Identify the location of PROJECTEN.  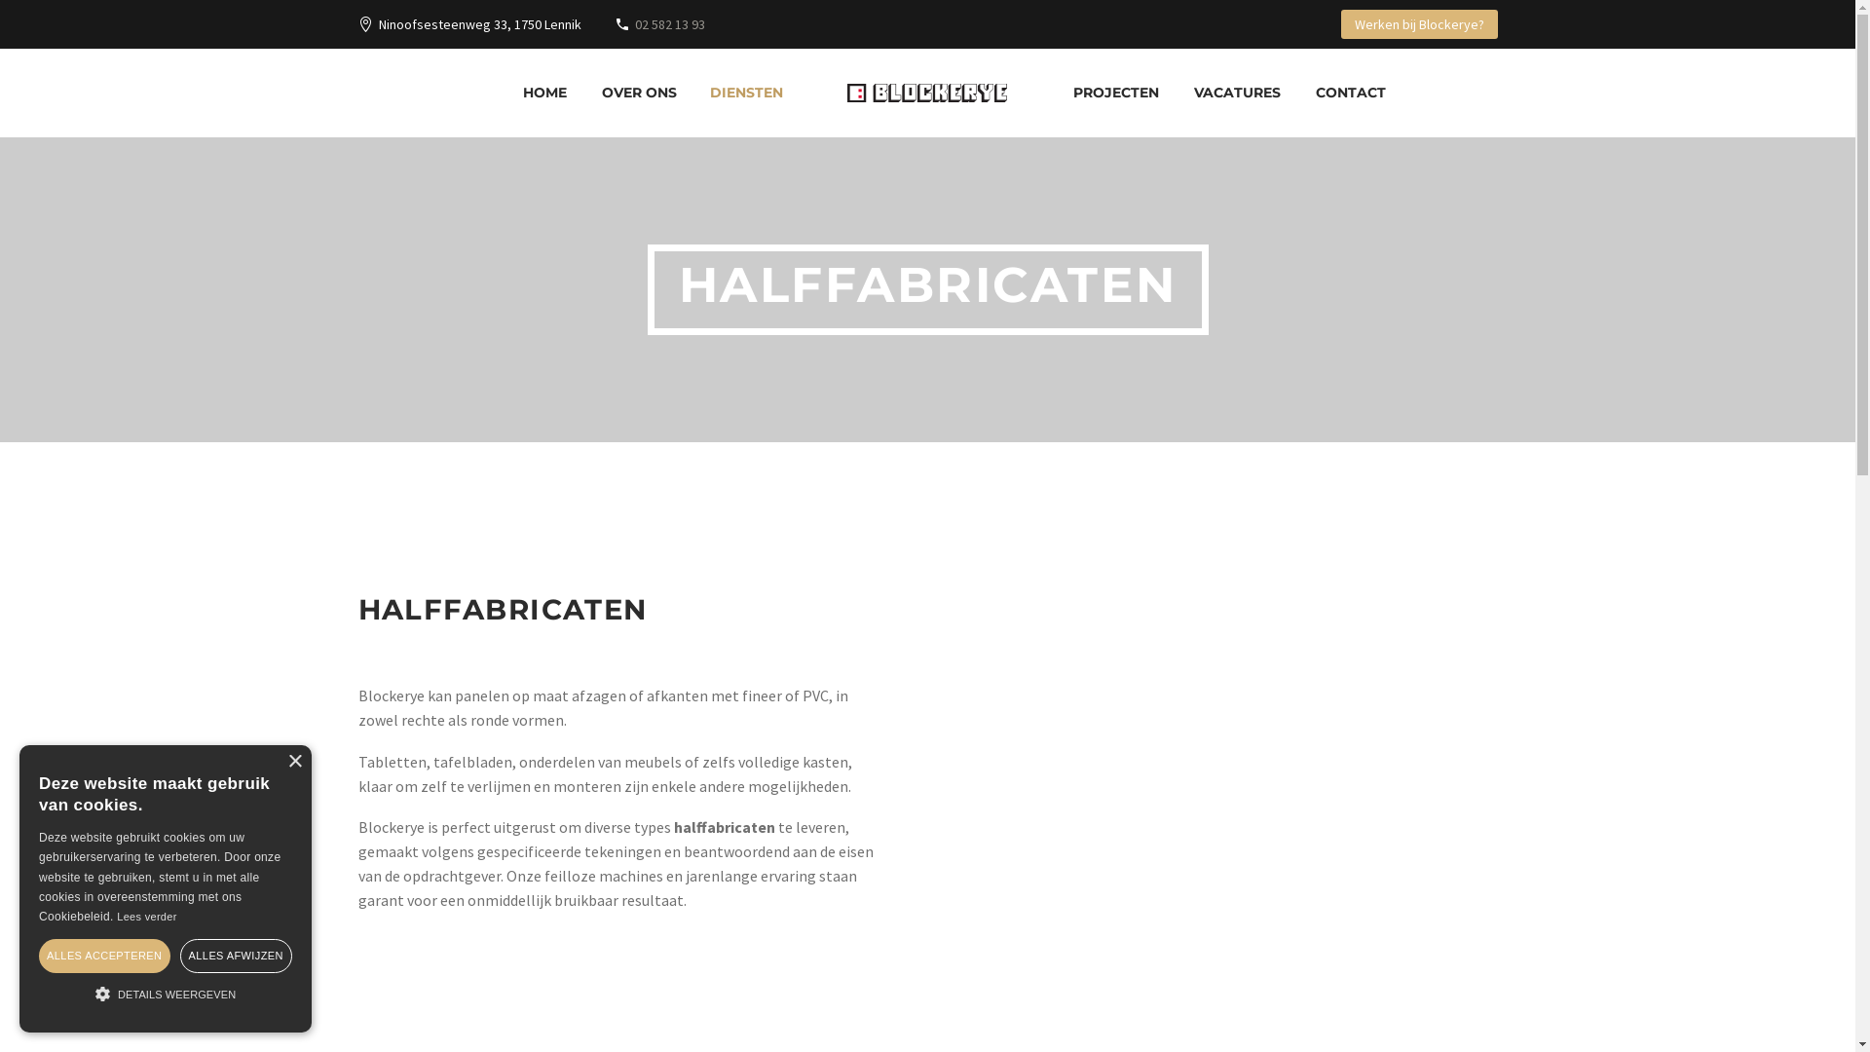
(1116, 94).